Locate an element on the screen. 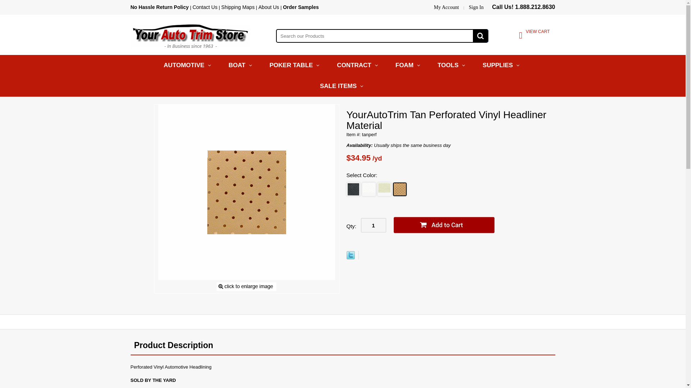 This screenshot has height=388, width=691. Shipping Maps is located at coordinates (238, 7).